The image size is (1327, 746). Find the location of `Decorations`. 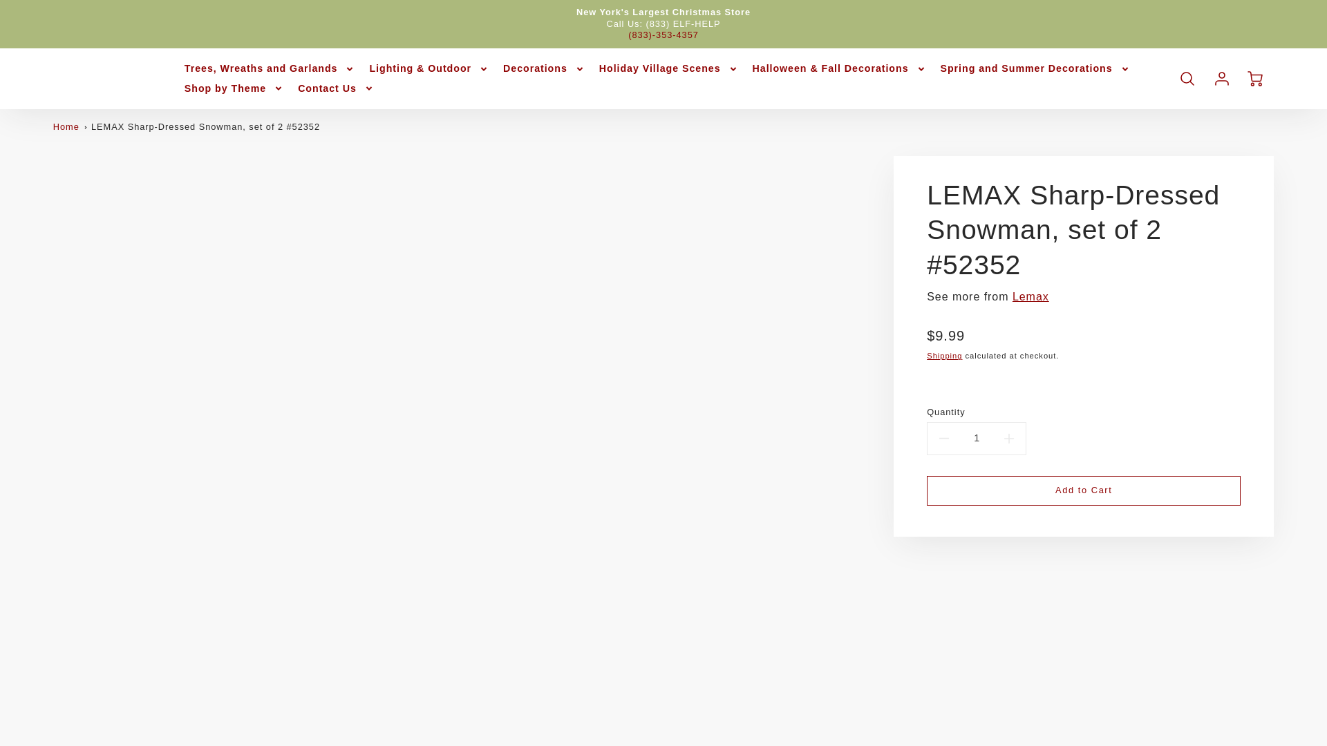

Decorations is located at coordinates (543, 68).